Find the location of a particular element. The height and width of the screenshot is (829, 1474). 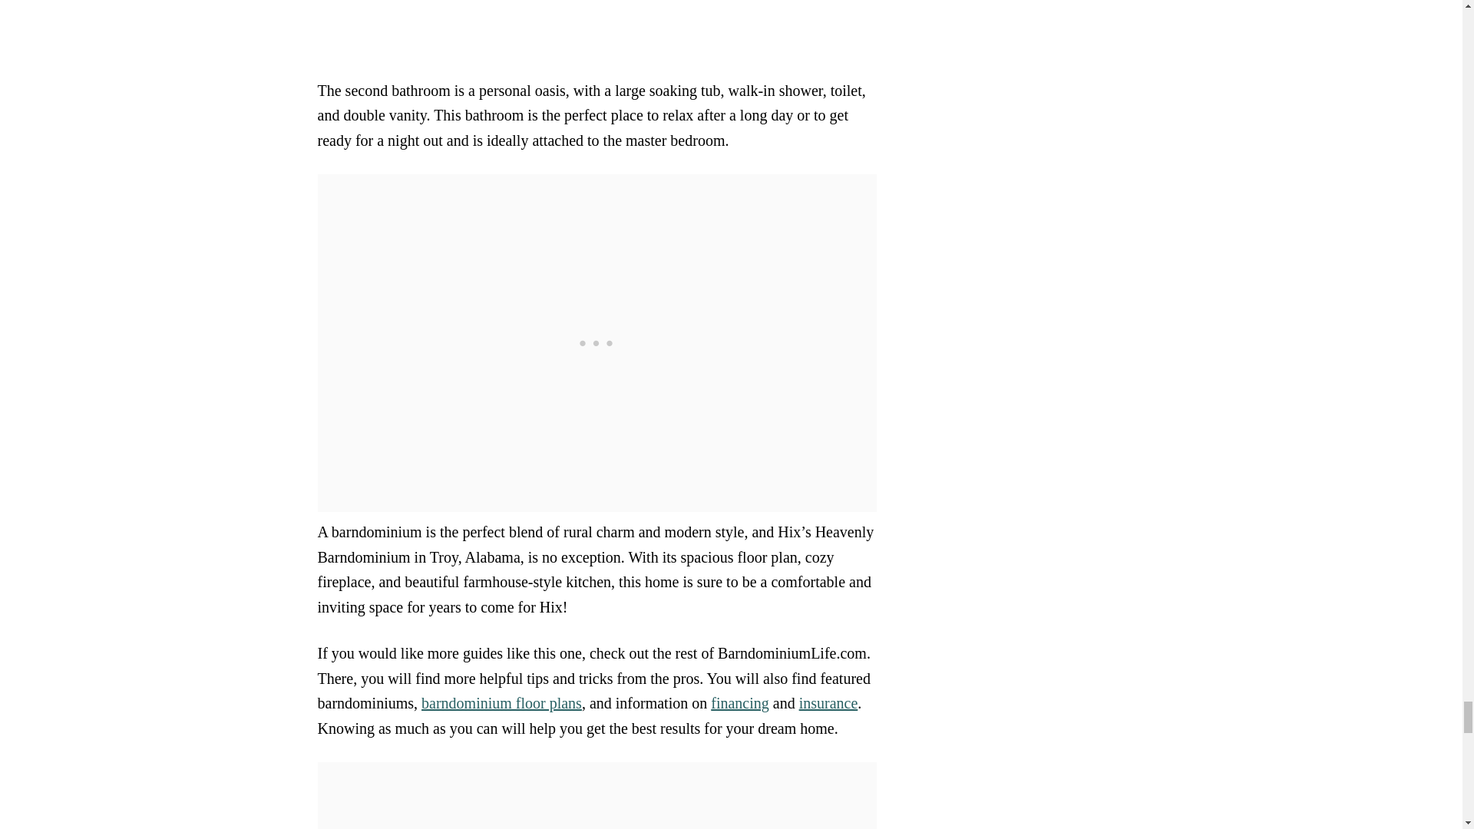

financing is located at coordinates (740, 703).